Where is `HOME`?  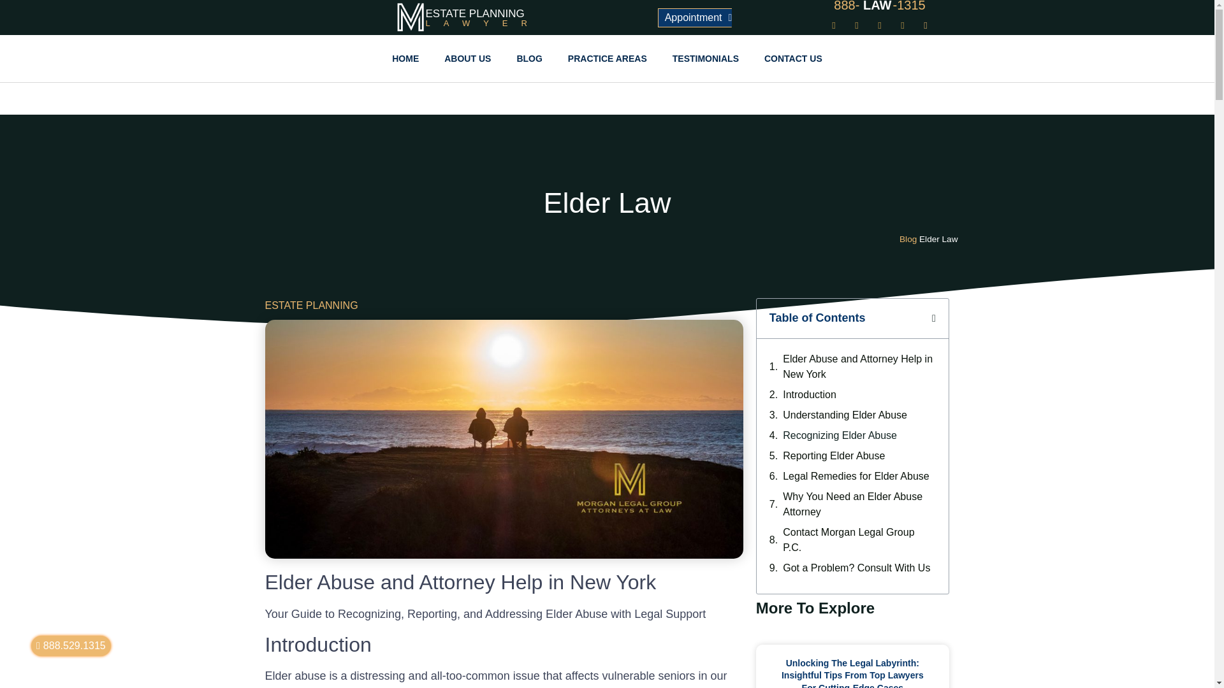
HOME is located at coordinates (405, 58).